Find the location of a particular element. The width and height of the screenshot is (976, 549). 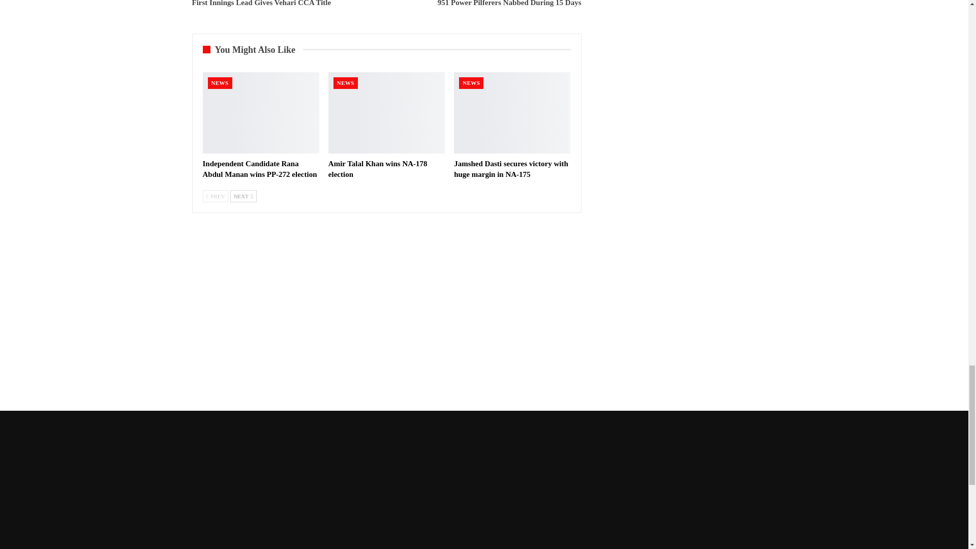

Independent Candidate Rana Abdul Manan wins PP-272 election is located at coordinates (259, 169).